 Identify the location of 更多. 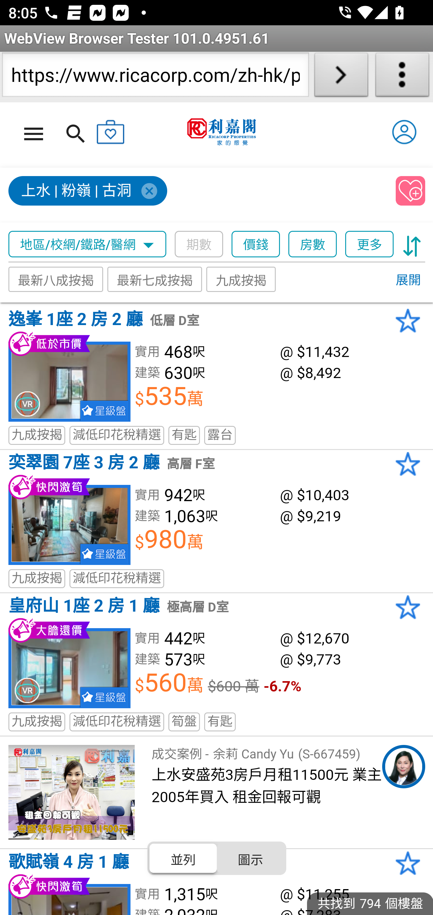
(370, 244).